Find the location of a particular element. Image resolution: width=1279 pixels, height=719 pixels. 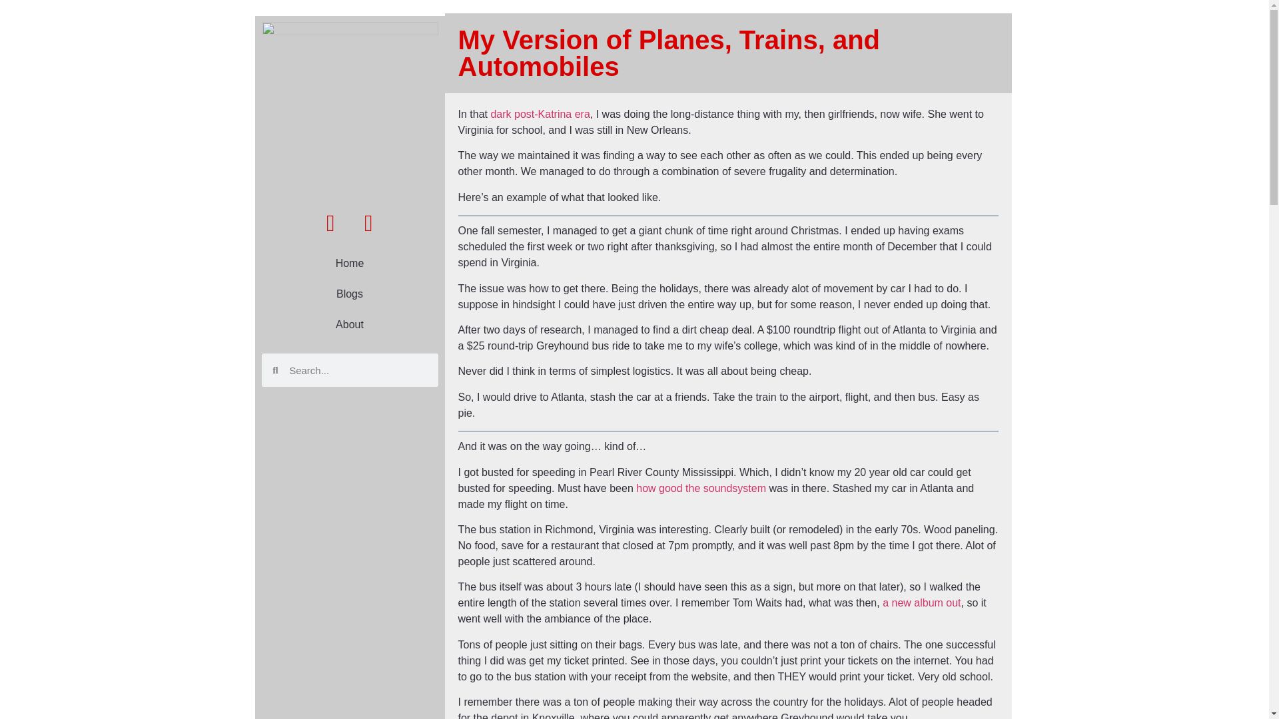

About is located at coordinates (349, 325).